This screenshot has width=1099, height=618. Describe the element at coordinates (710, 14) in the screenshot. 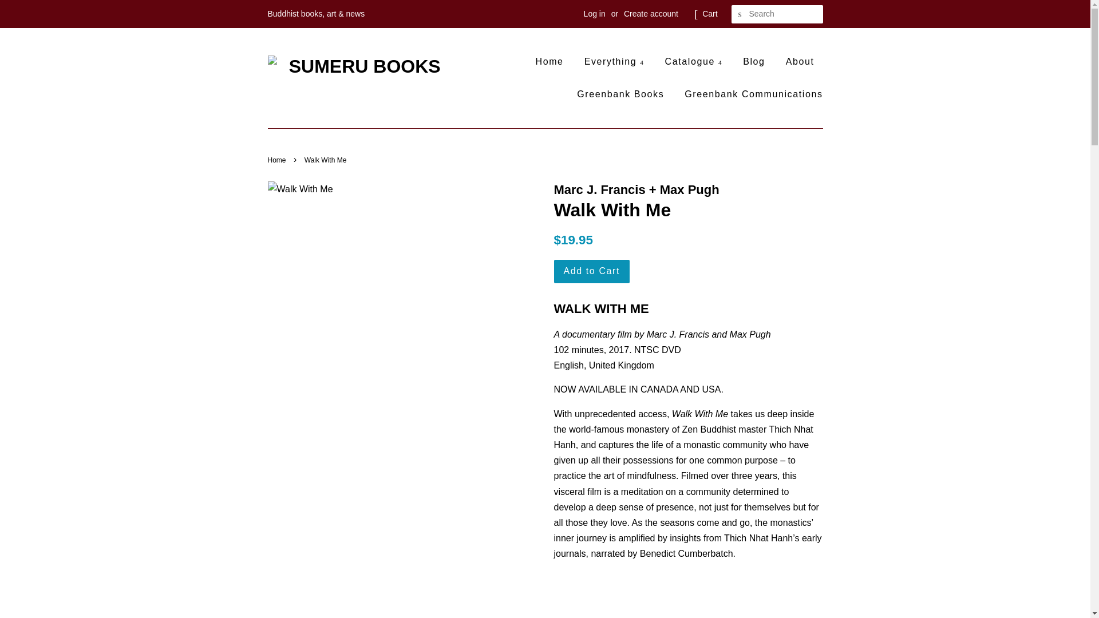

I see `Cart` at that location.